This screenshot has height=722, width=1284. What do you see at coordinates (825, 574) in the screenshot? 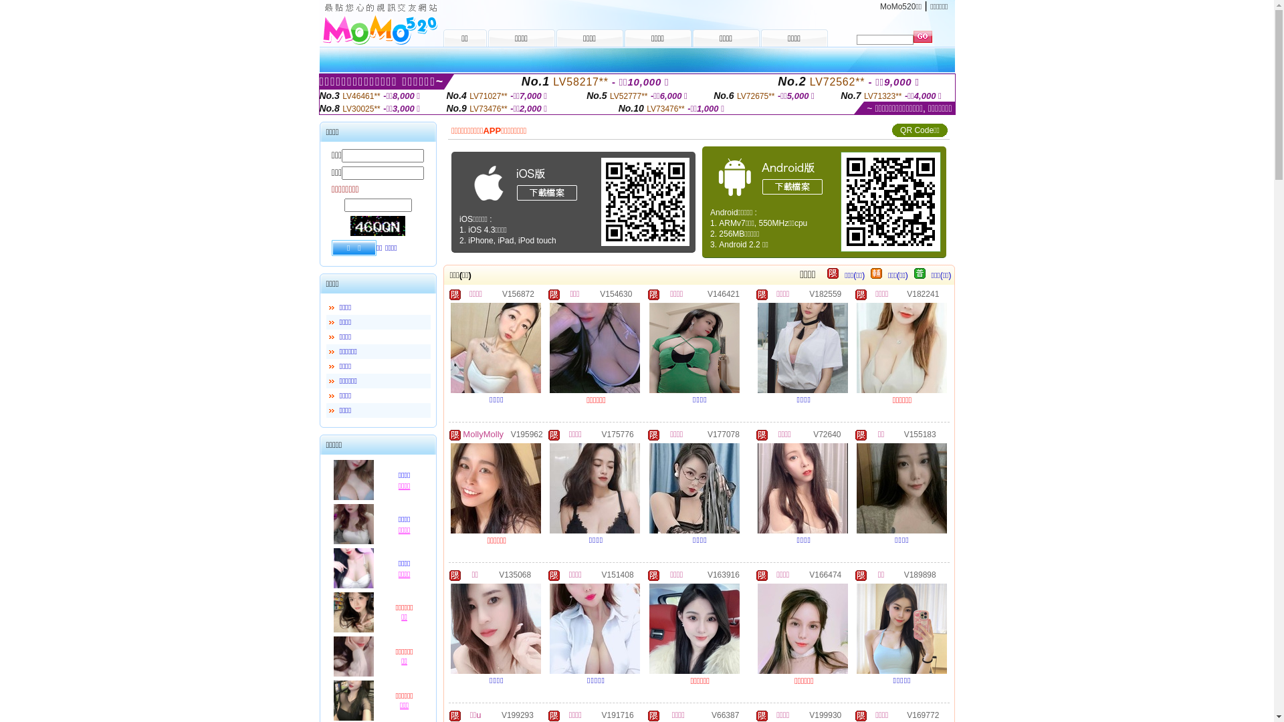
I see `V166474` at bounding box center [825, 574].